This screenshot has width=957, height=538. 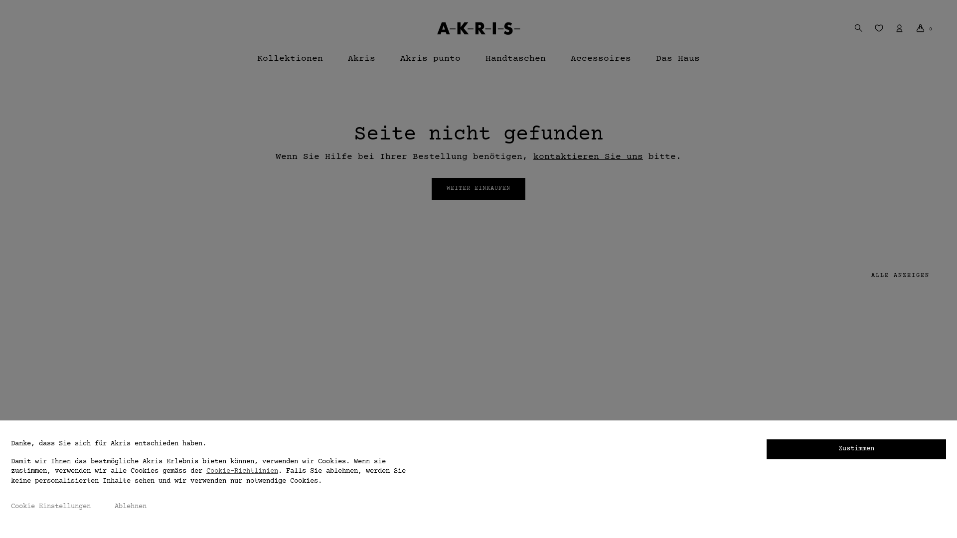 I want to click on Accessoires, so click(x=601, y=63).